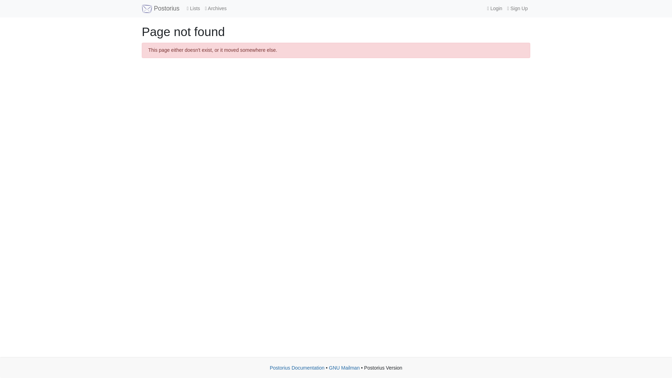  What do you see at coordinates (193, 8) in the screenshot?
I see `Lists` at bounding box center [193, 8].